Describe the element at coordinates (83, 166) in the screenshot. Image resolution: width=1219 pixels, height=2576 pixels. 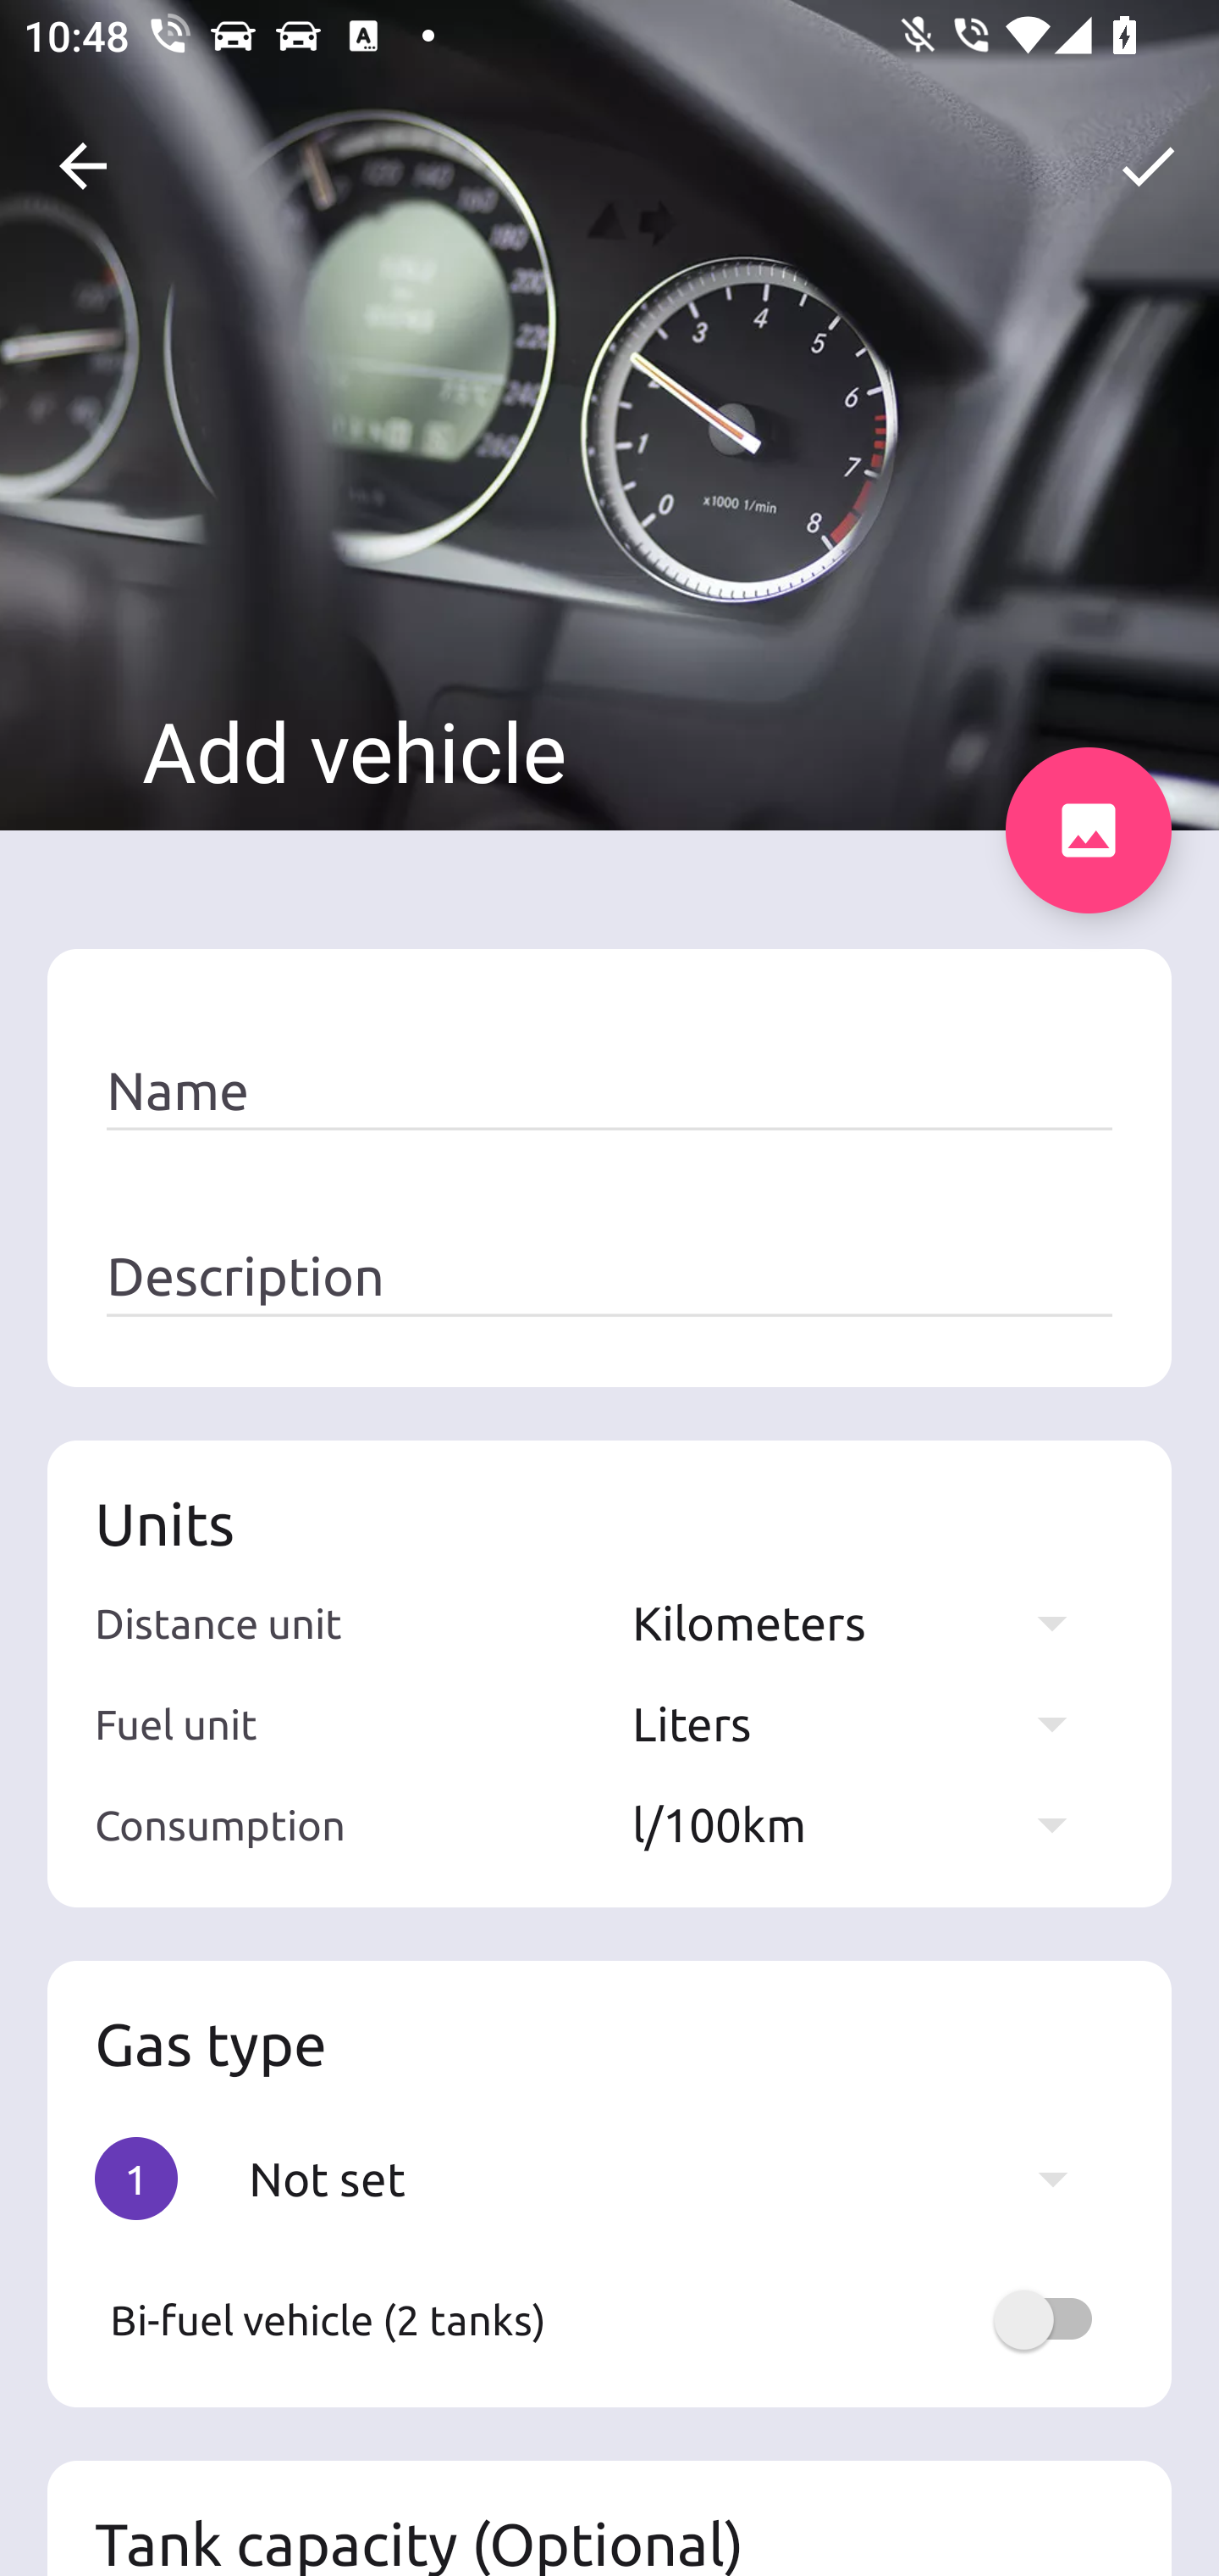
I see `Navigate up` at that location.